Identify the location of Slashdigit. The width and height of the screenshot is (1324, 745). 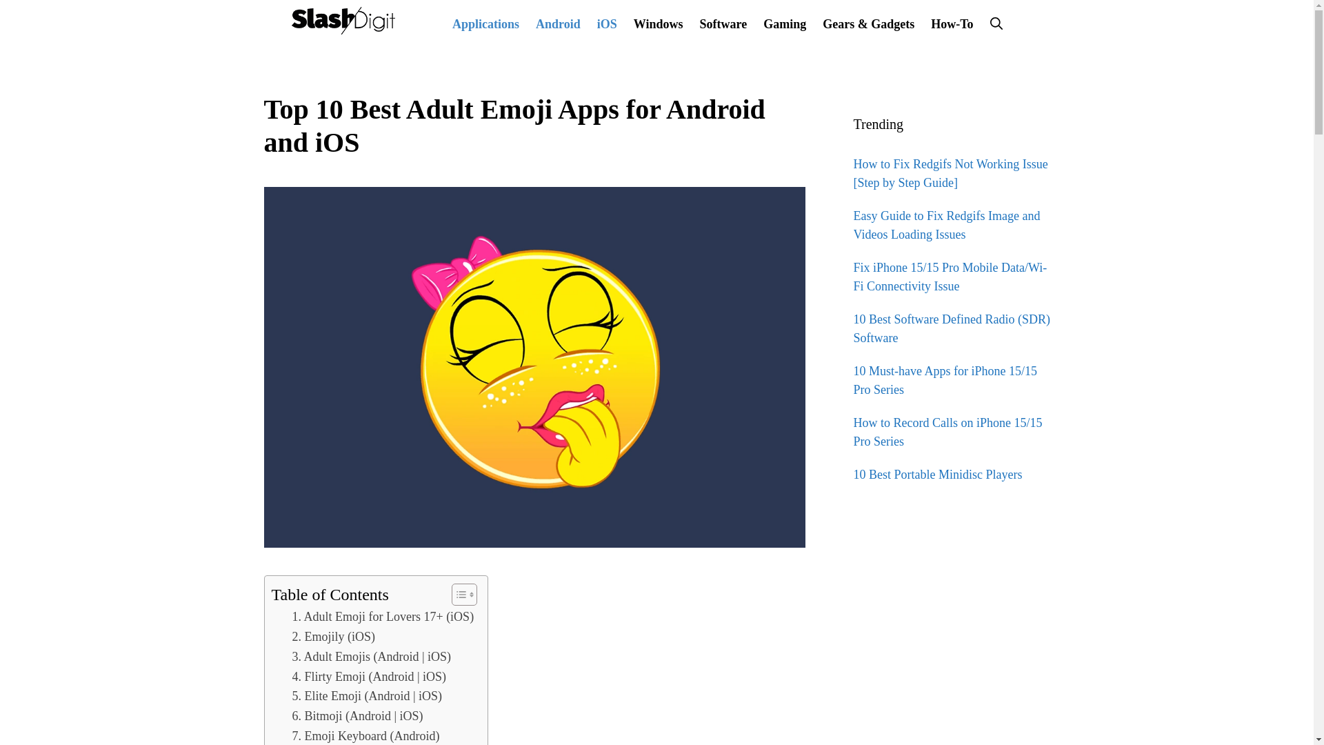
(343, 19).